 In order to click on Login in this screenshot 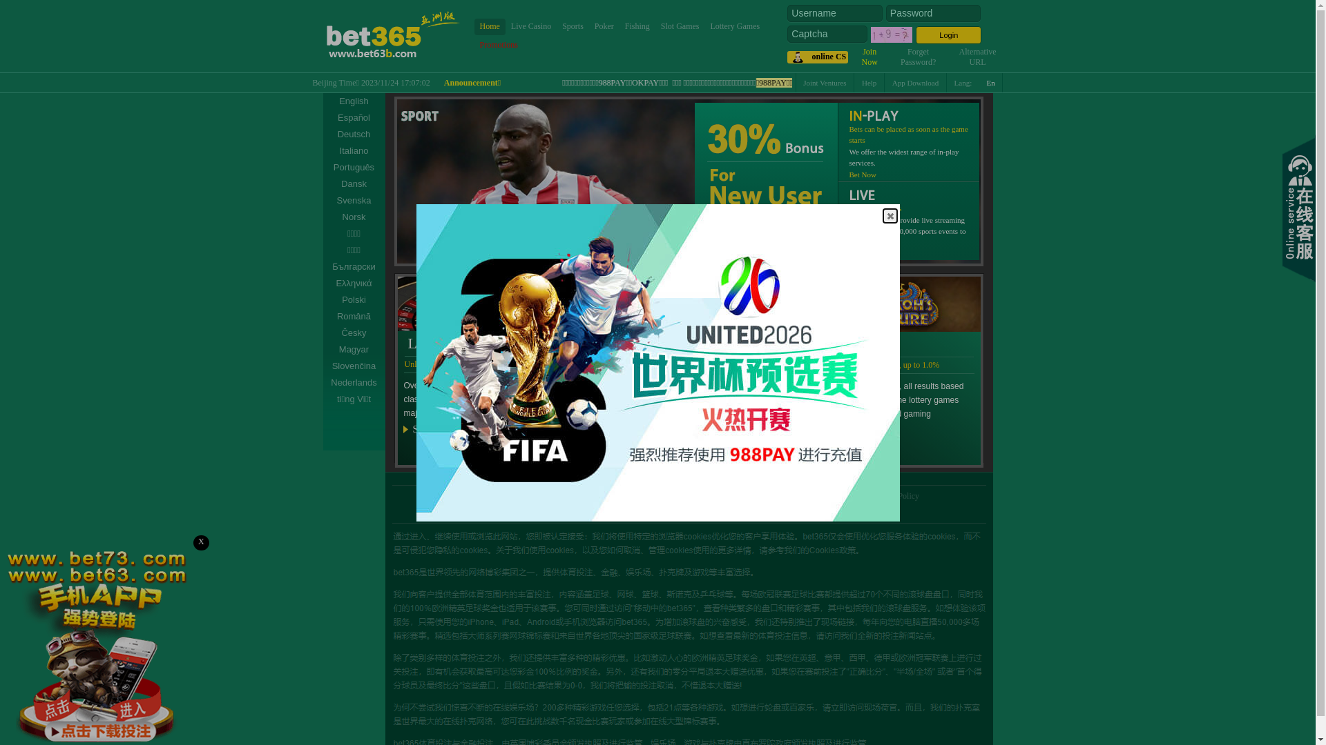, I will do `click(949, 35)`.